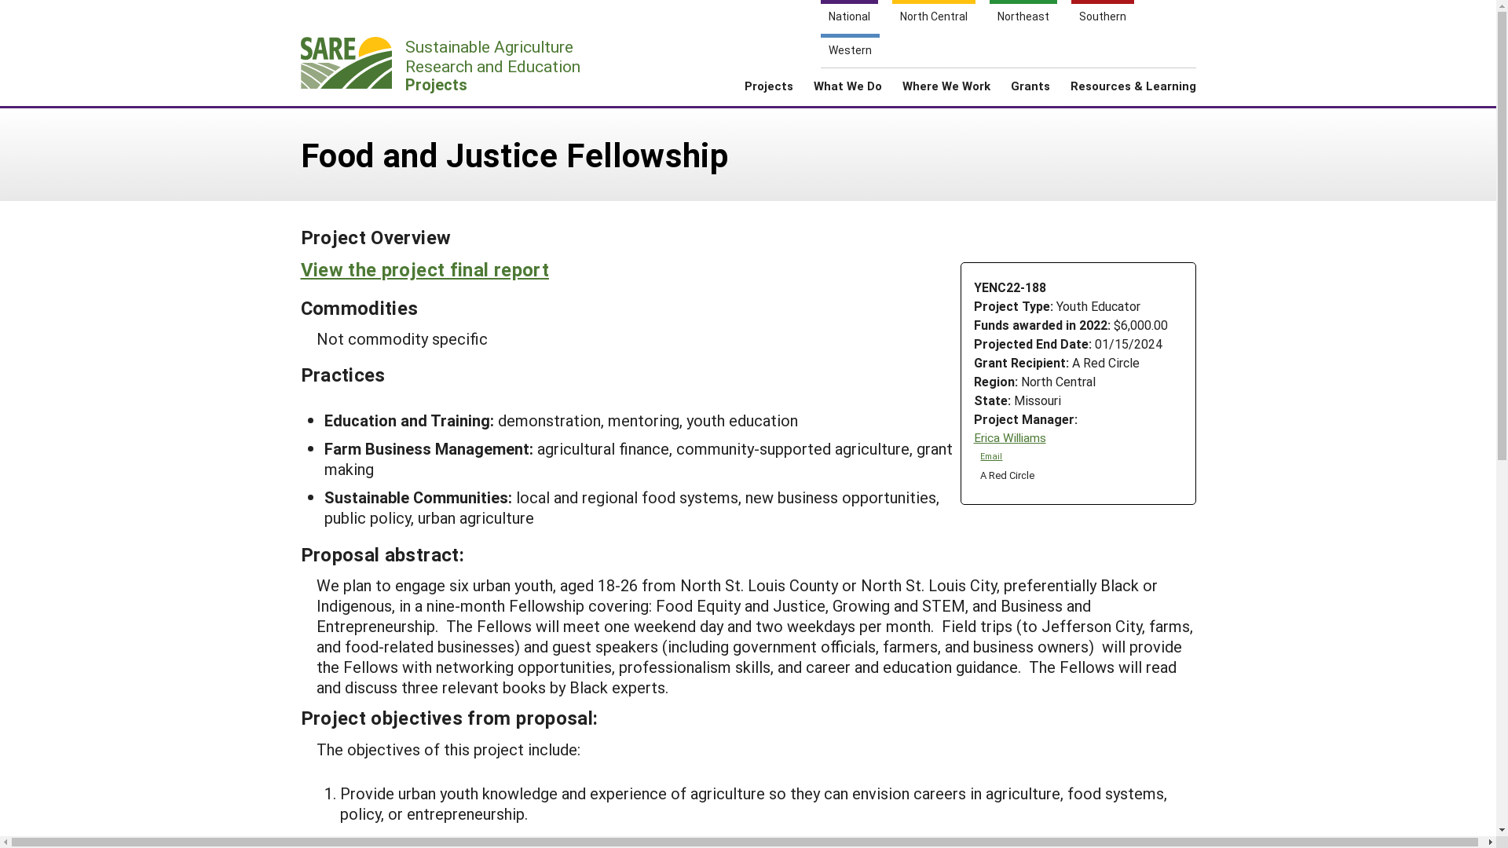 This screenshot has width=1508, height=848. Describe the element at coordinates (768, 91) in the screenshot. I see `National` at that location.